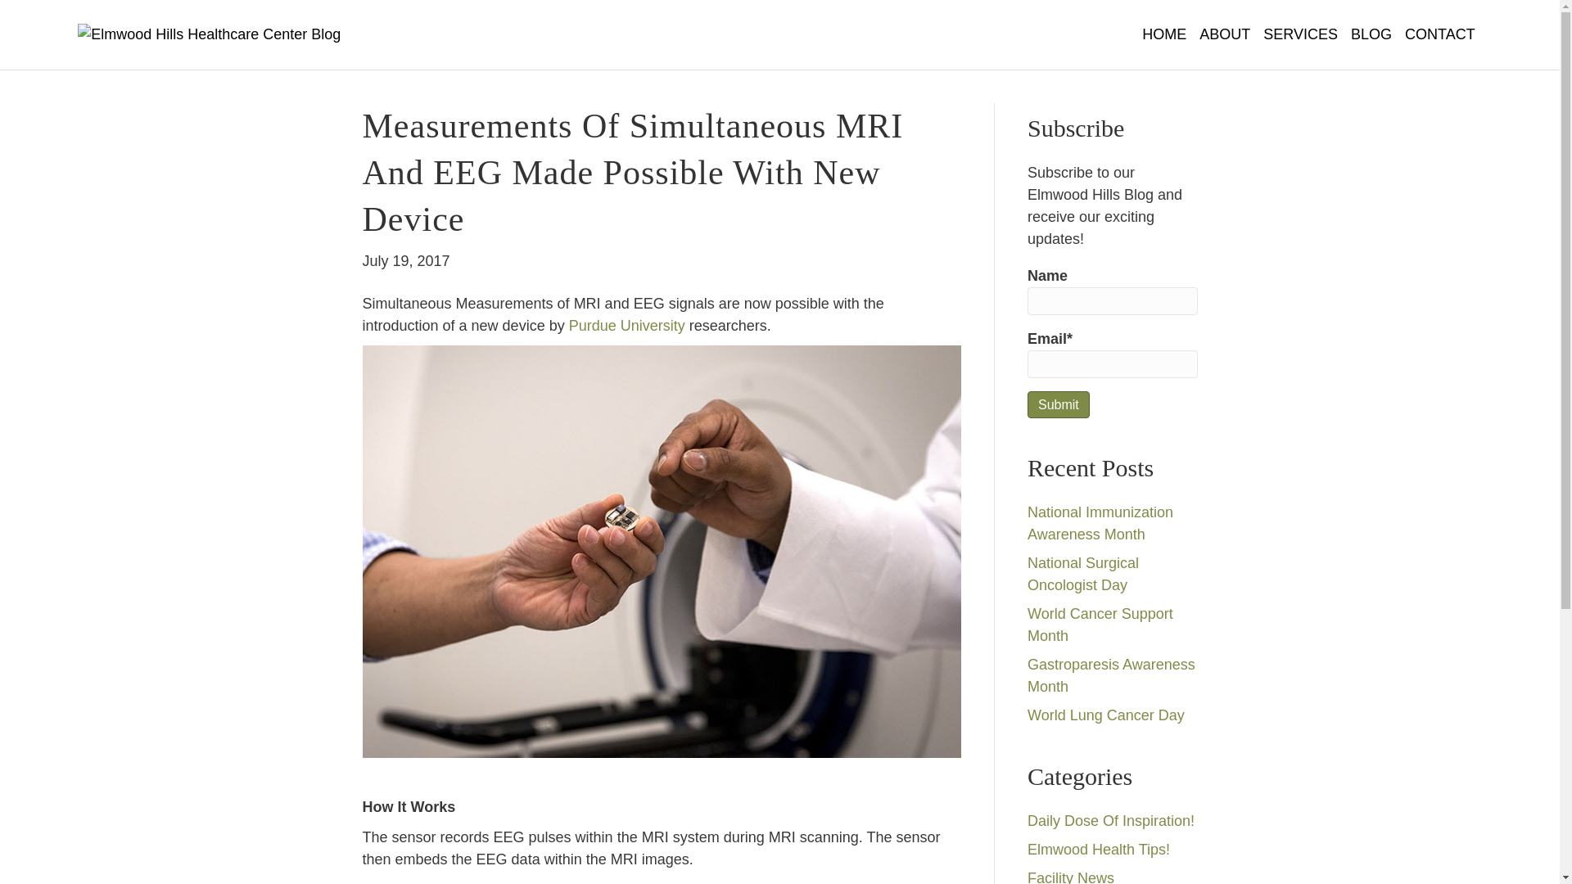 This screenshot has width=1572, height=884. What do you see at coordinates (1225, 34) in the screenshot?
I see `ABOUT` at bounding box center [1225, 34].